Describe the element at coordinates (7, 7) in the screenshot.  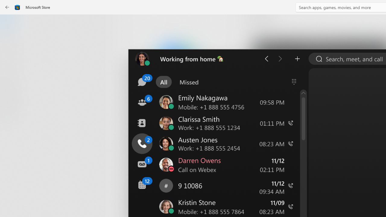
I see `Back` at that location.